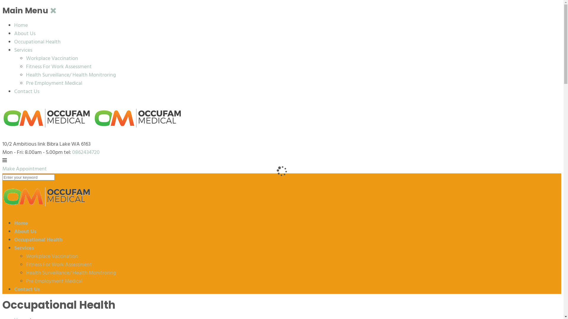 Image resolution: width=568 pixels, height=319 pixels. Describe the element at coordinates (25, 34) in the screenshot. I see `About Us` at that location.